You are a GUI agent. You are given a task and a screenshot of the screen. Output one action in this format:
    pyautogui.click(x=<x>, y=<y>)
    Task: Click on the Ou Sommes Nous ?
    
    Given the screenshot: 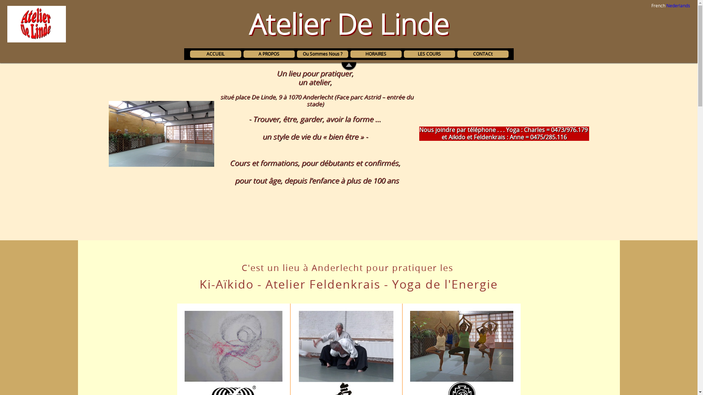 What is the action you would take?
    pyautogui.click(x=322, y=54)
    